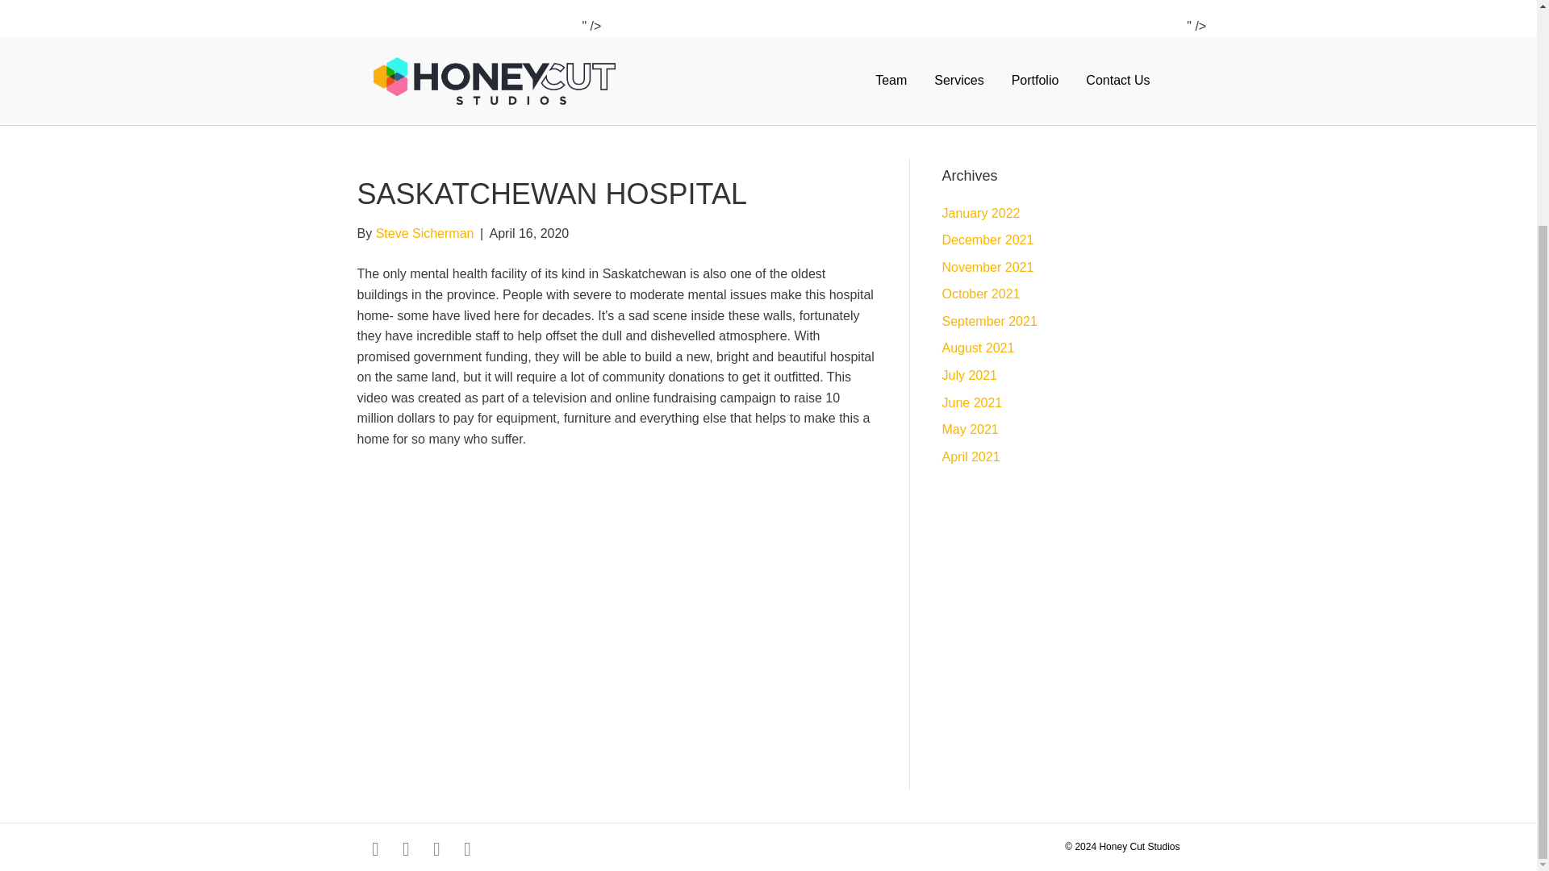  I want to click on June 2021, so click(971, 402).